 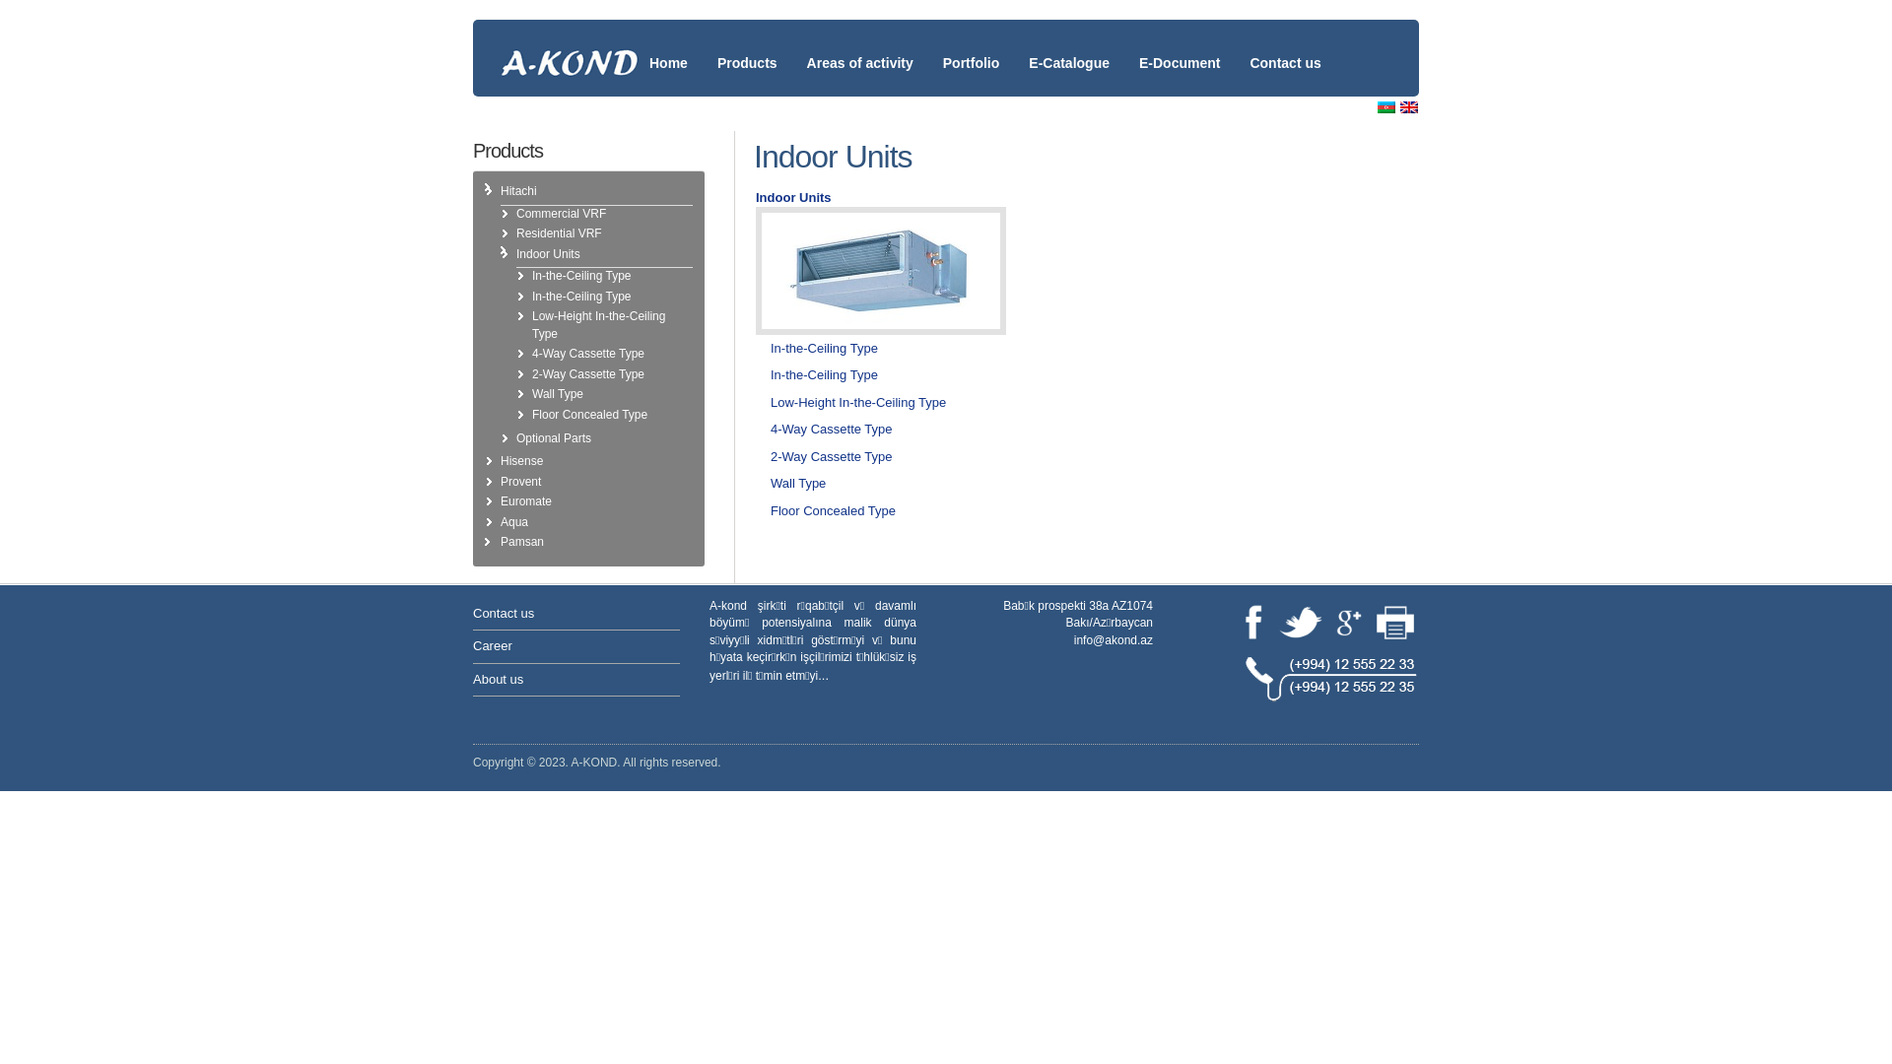 What do you see at coordinates (824, 349) in the screenshot?
I see `In-the-Ceiling Type` at bounding box center [824, 349].